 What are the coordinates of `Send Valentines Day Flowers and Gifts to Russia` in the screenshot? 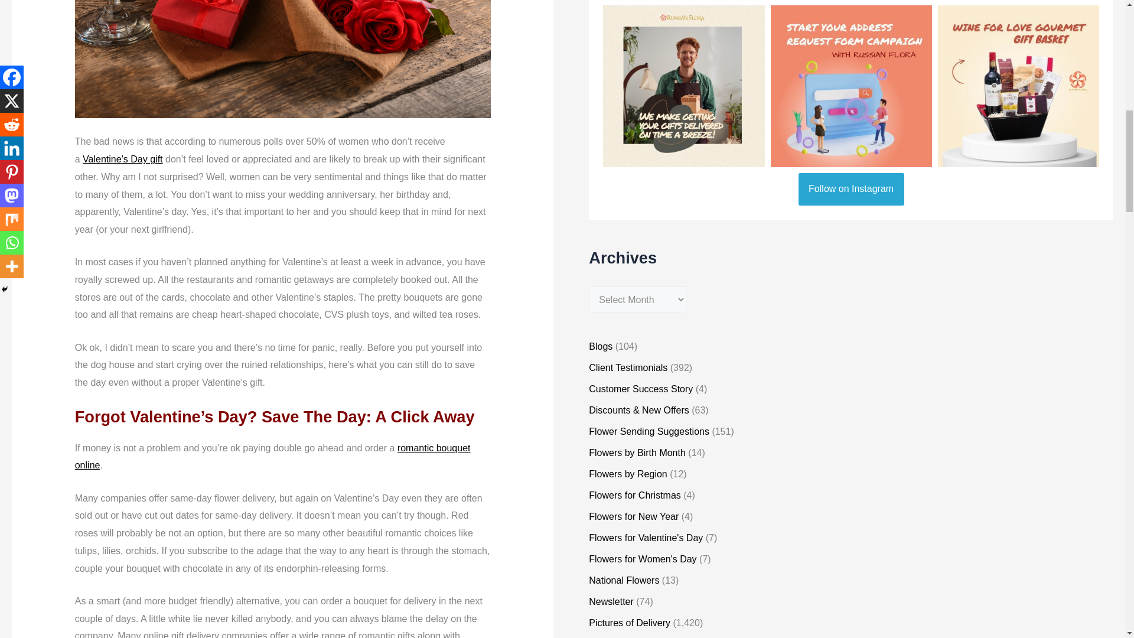 It's located at (122, 159).